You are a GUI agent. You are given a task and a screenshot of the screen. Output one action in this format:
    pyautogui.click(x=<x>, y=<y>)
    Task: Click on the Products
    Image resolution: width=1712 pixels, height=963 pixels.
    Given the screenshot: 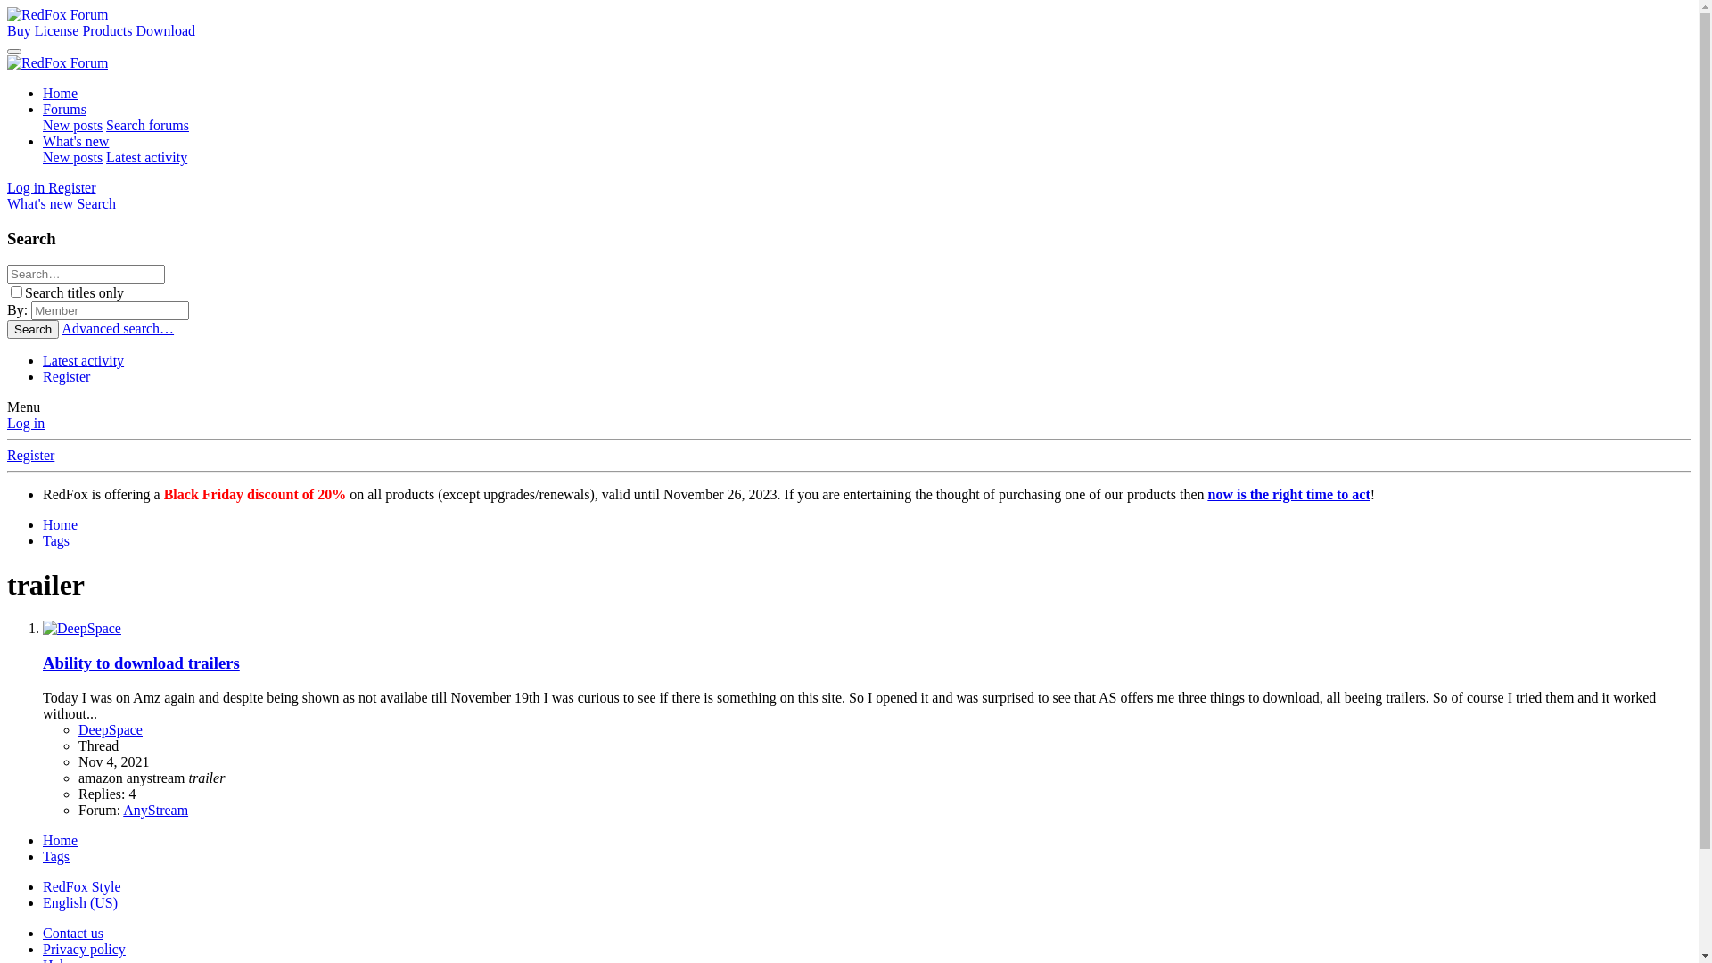 What is the action you would take?
    pyautogui.click(x=107, y=30)
    